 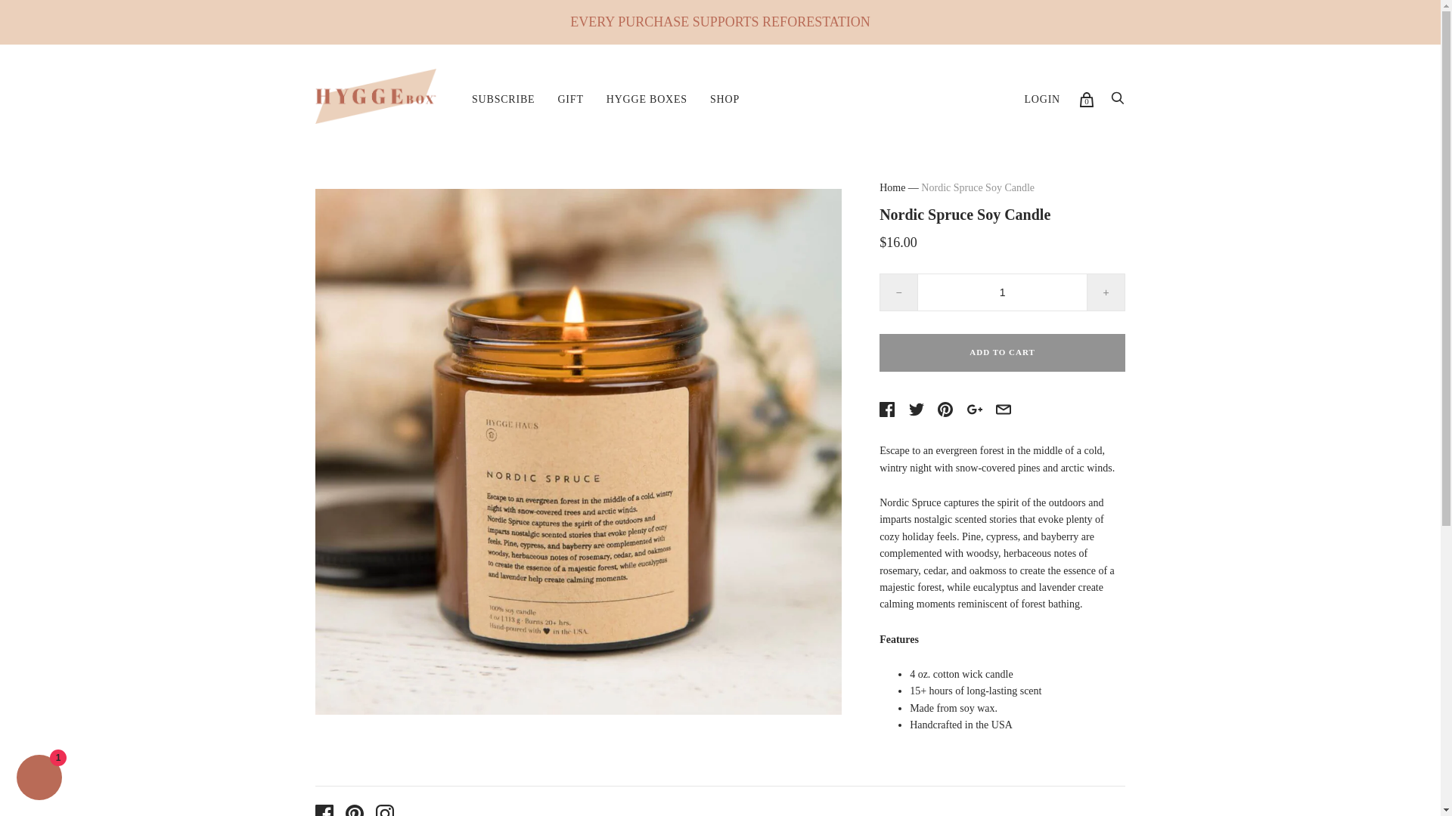 I want to click on GIFT, so click(x=569, y=100).